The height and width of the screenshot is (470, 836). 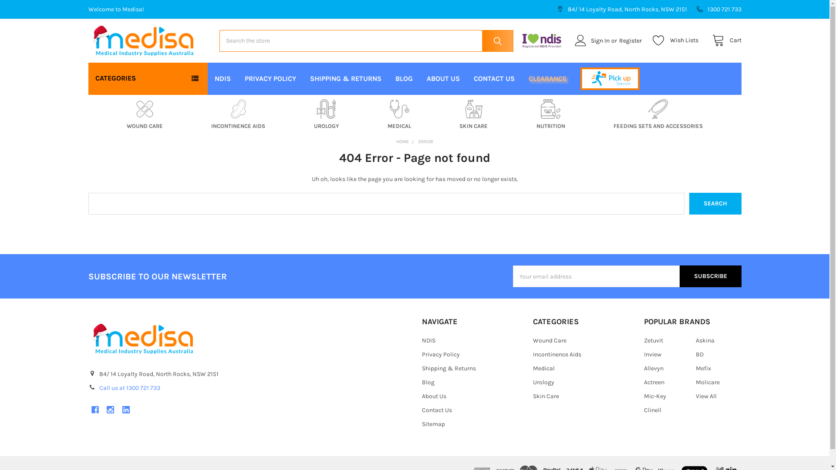 What do you see at coordinates (548, 79) in the screenshot?
I see `CLEARANCE` at bounding box center [548, 79].